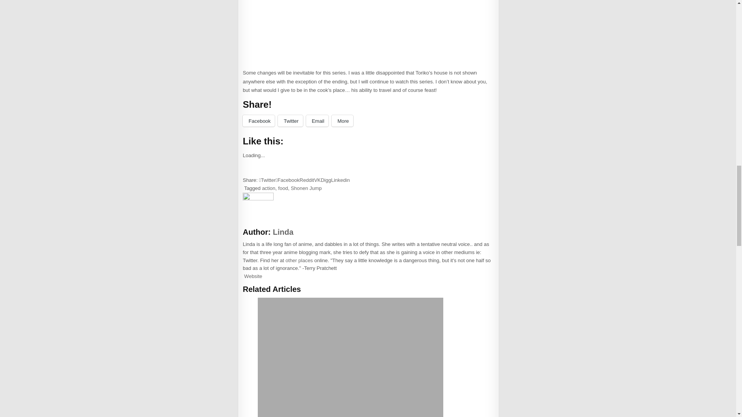 This screenshot has width=742, height=417. Describe the element at coordinates (258, 121) in the screenshot. I see `Click to share on Facebook` at that location.